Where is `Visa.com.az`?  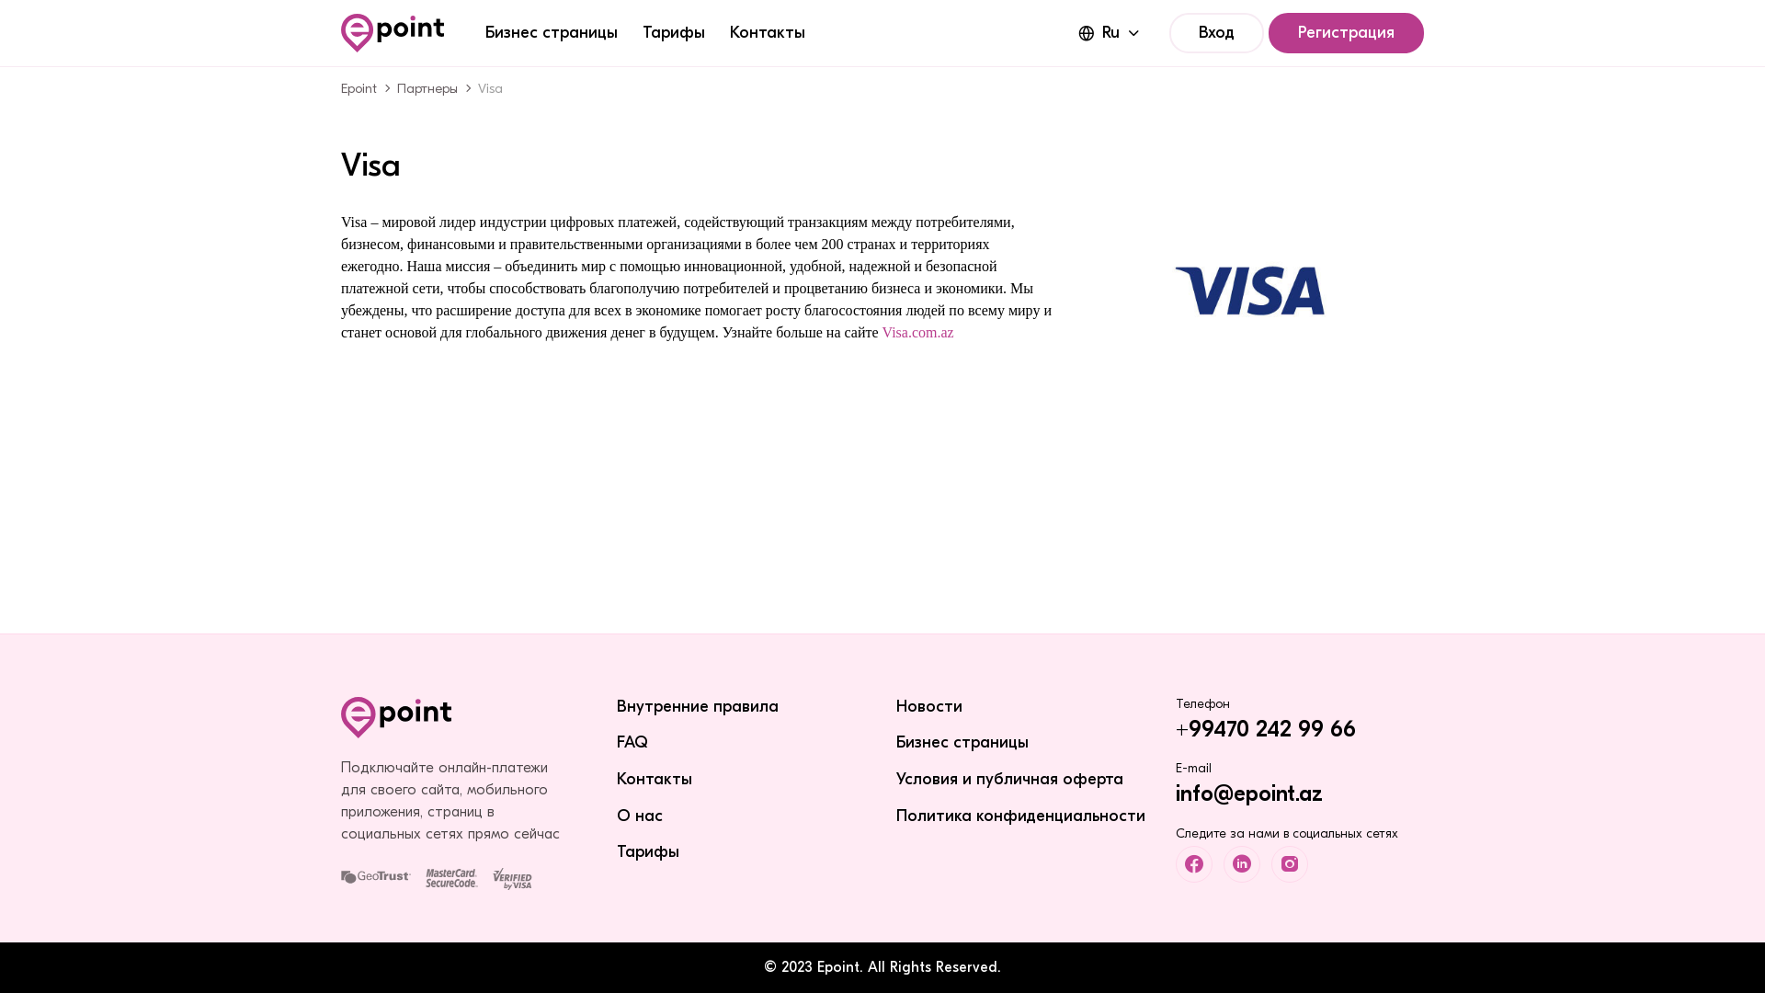 Visa.com.az is located at coordinates (918, 333).